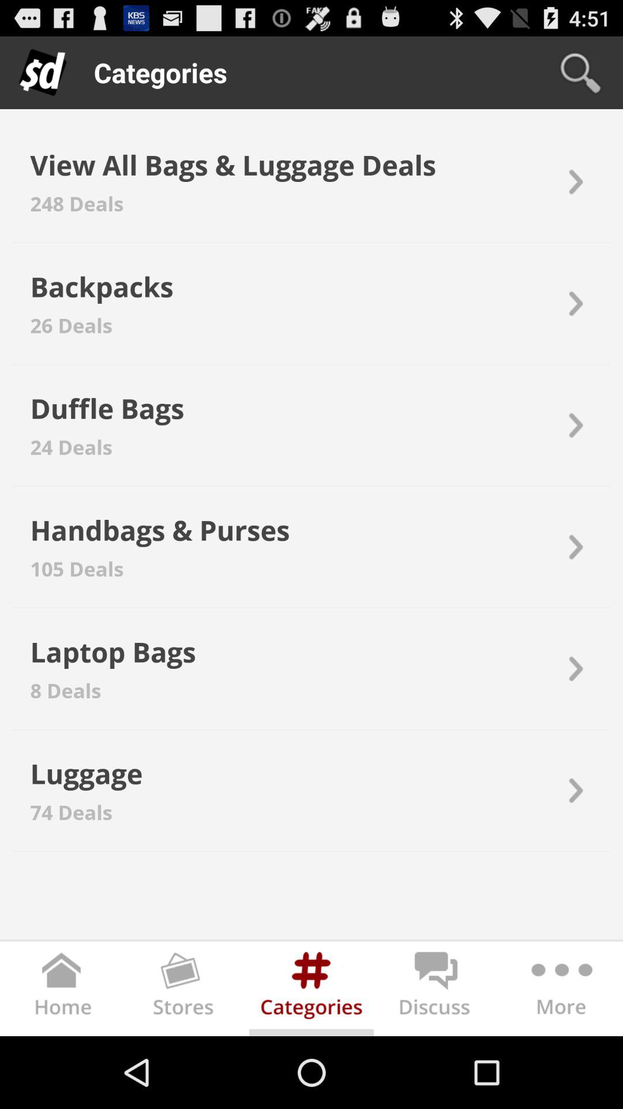  I want to click on click on icon on the right side of handbags  bags, so click(574, 547).